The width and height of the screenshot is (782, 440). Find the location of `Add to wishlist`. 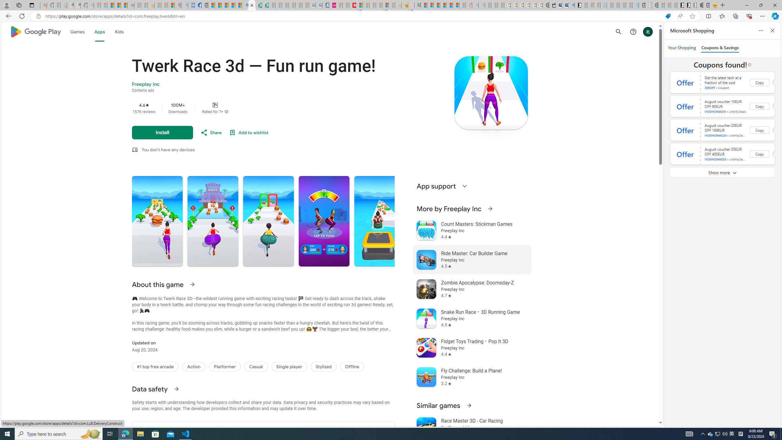

Add to wishlist is located at coordinates (249, 133).